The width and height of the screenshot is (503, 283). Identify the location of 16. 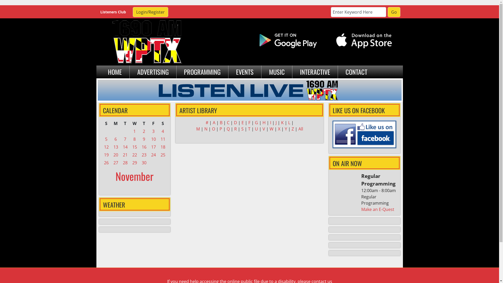
(144, 147).